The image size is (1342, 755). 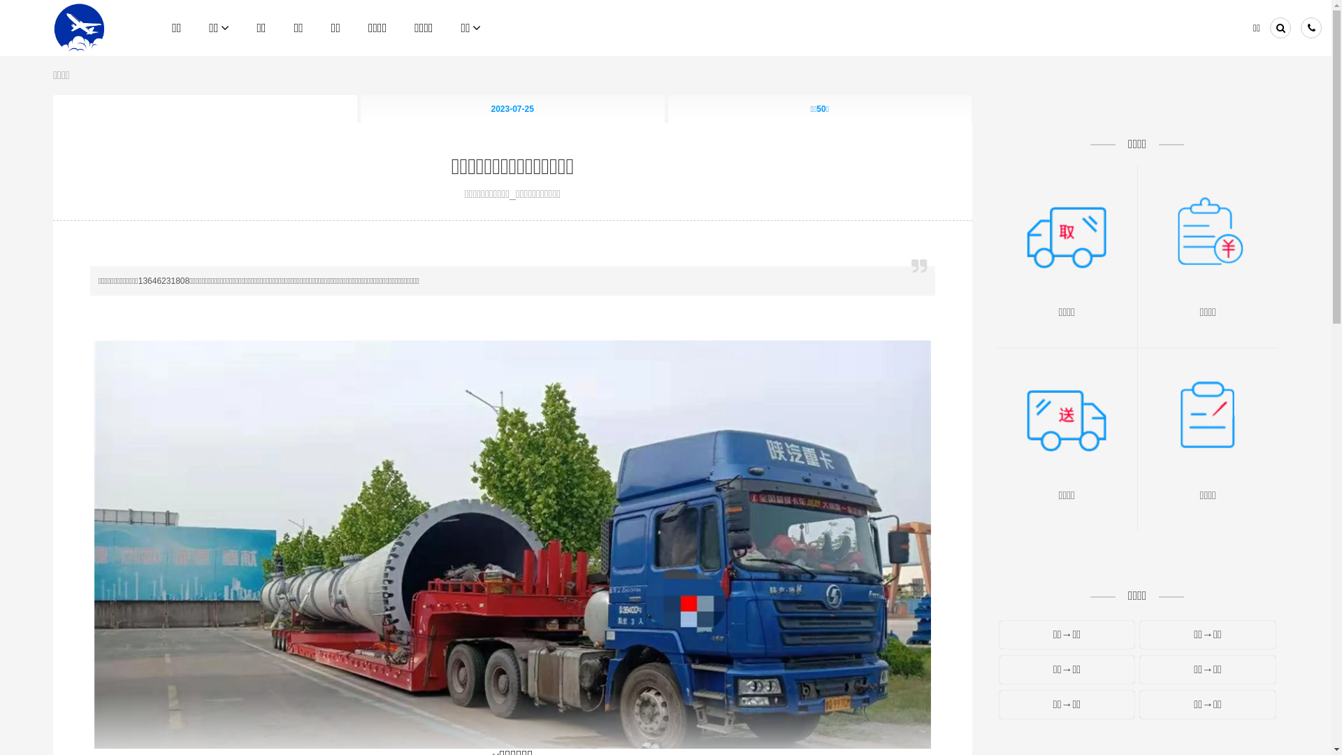 What do you see at coordinates (513, 109) in the screenshot?
I see `2023-07-25` at bounding box center [513, 109].